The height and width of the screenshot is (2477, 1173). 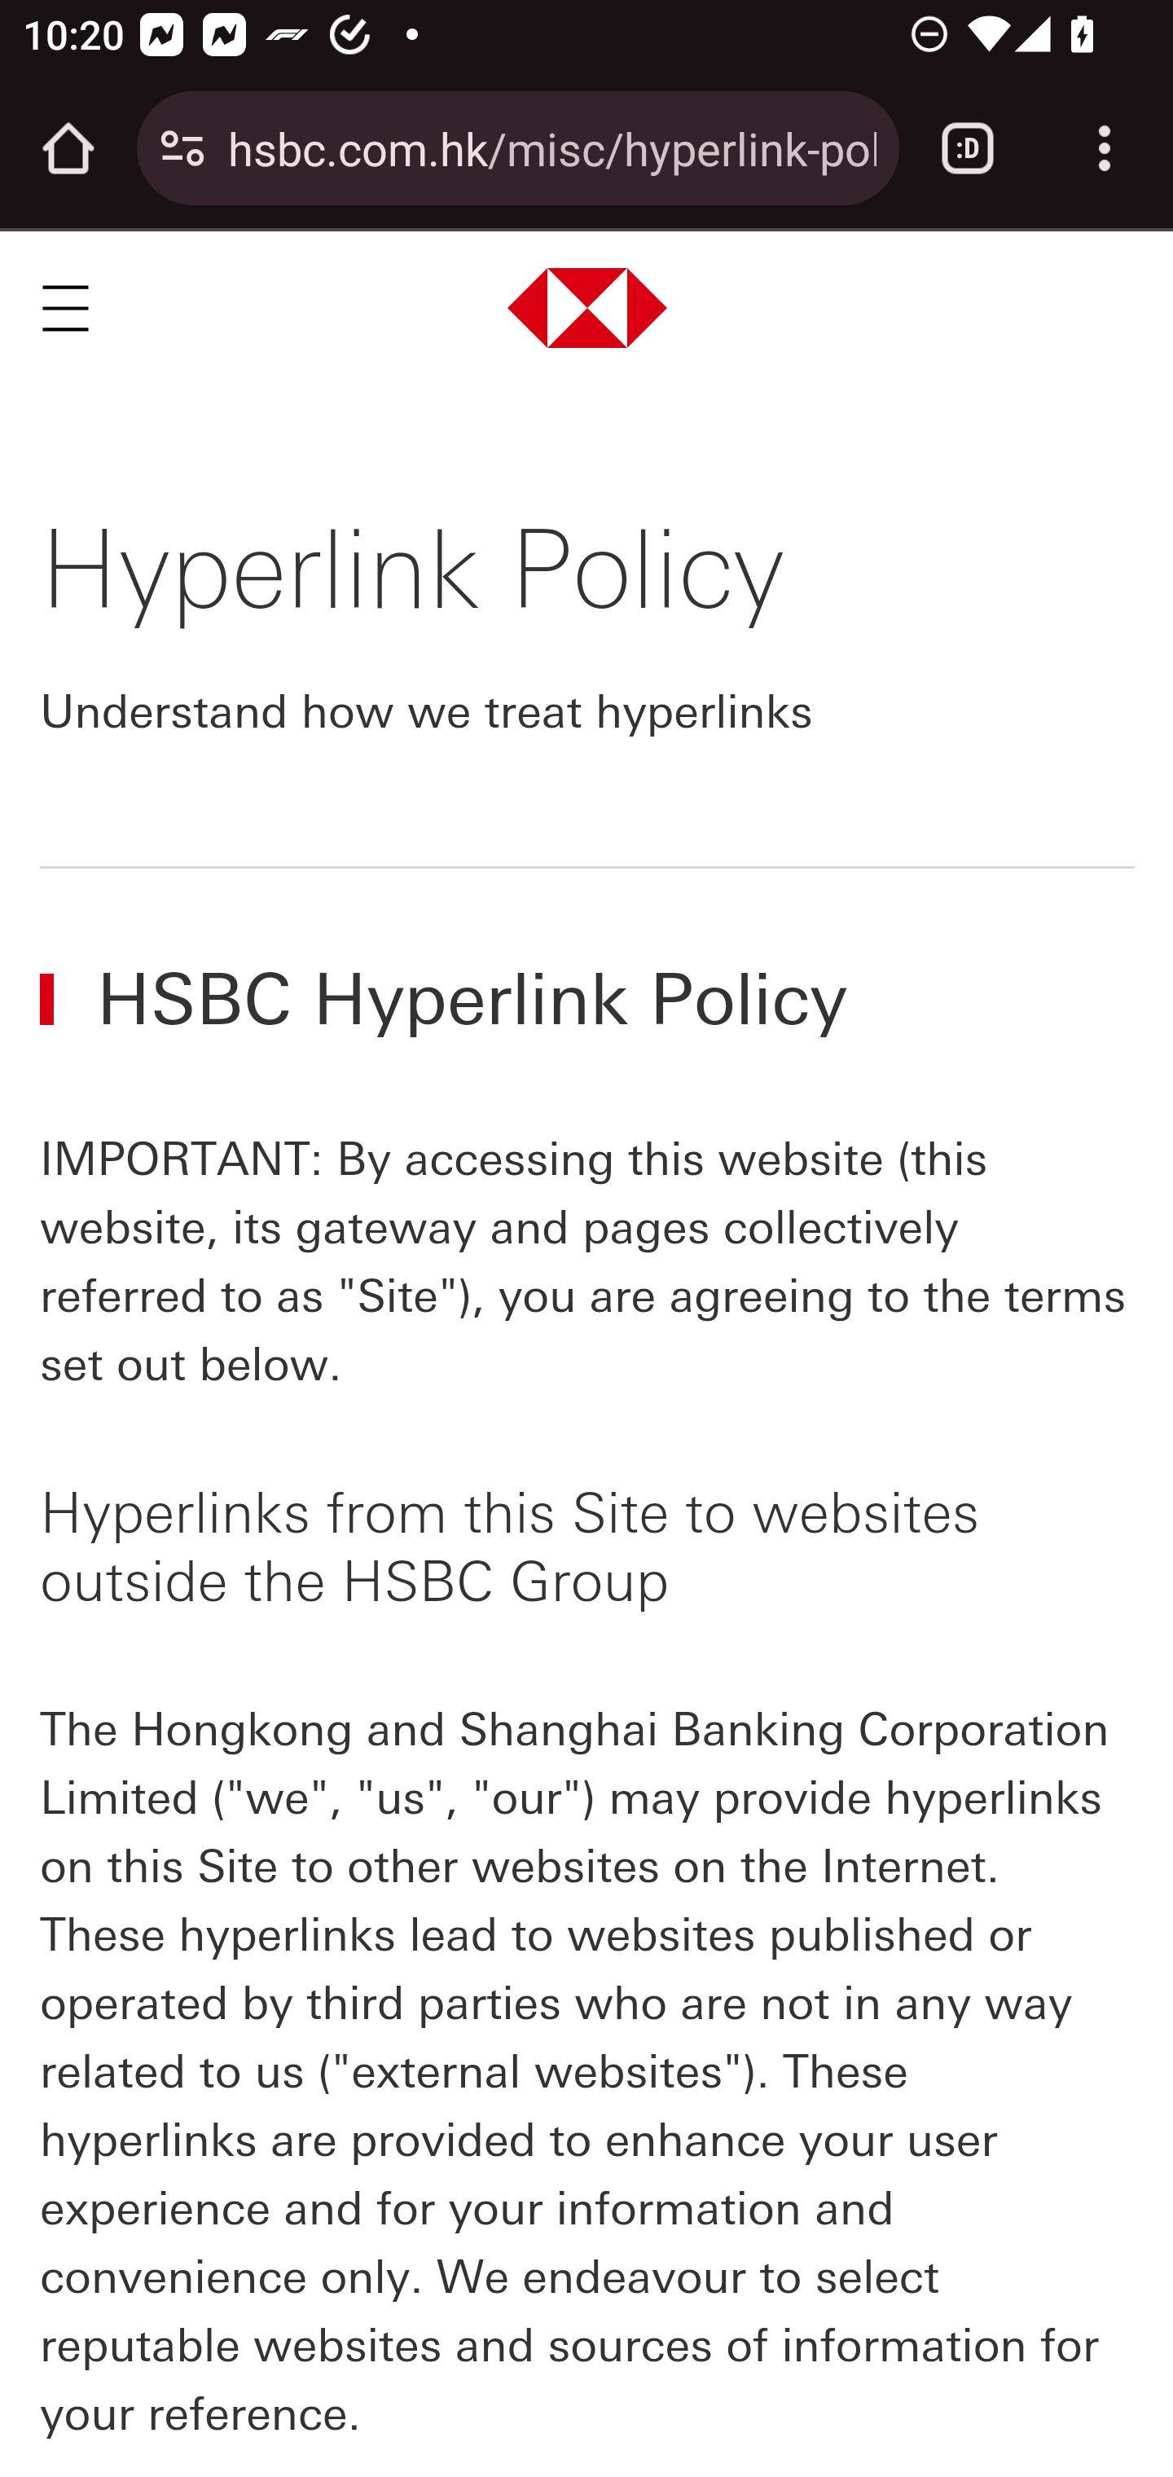 I want to click on Connection is secure, so click(x=182, y=148).